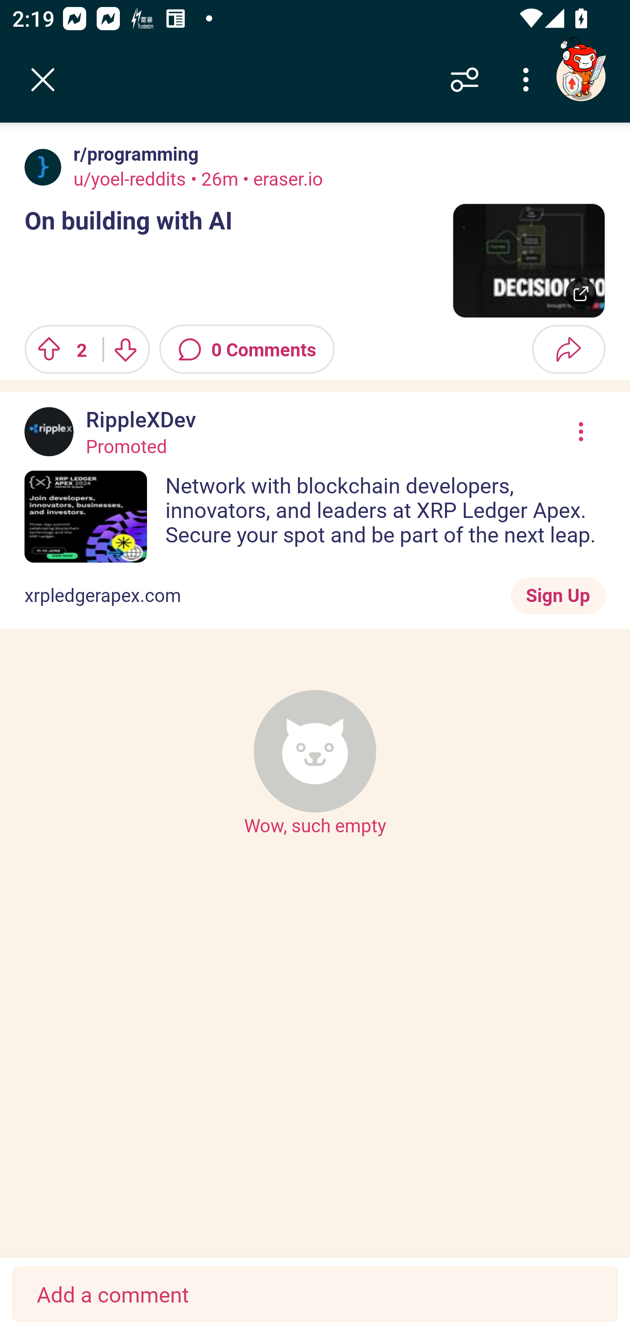 The height and width of the screenshot is (1331, 630). What do you see at coordinates (133, 154) in the screenshot?
I see `r/programming` at bounding box center [133, 154].